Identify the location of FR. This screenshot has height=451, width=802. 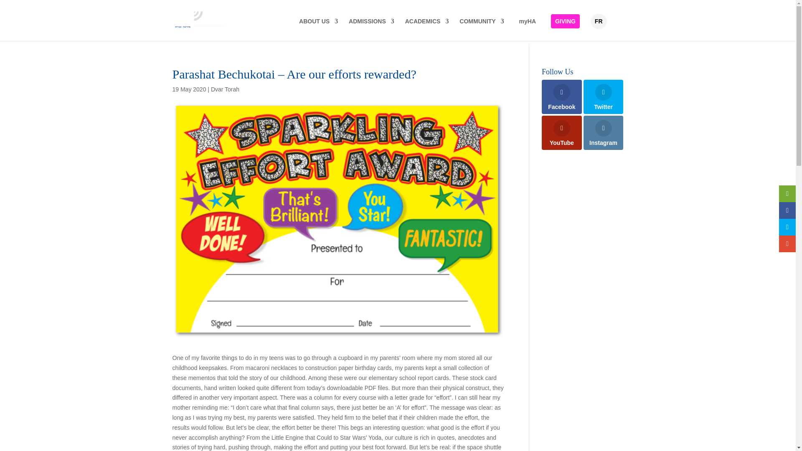
(599, 22).